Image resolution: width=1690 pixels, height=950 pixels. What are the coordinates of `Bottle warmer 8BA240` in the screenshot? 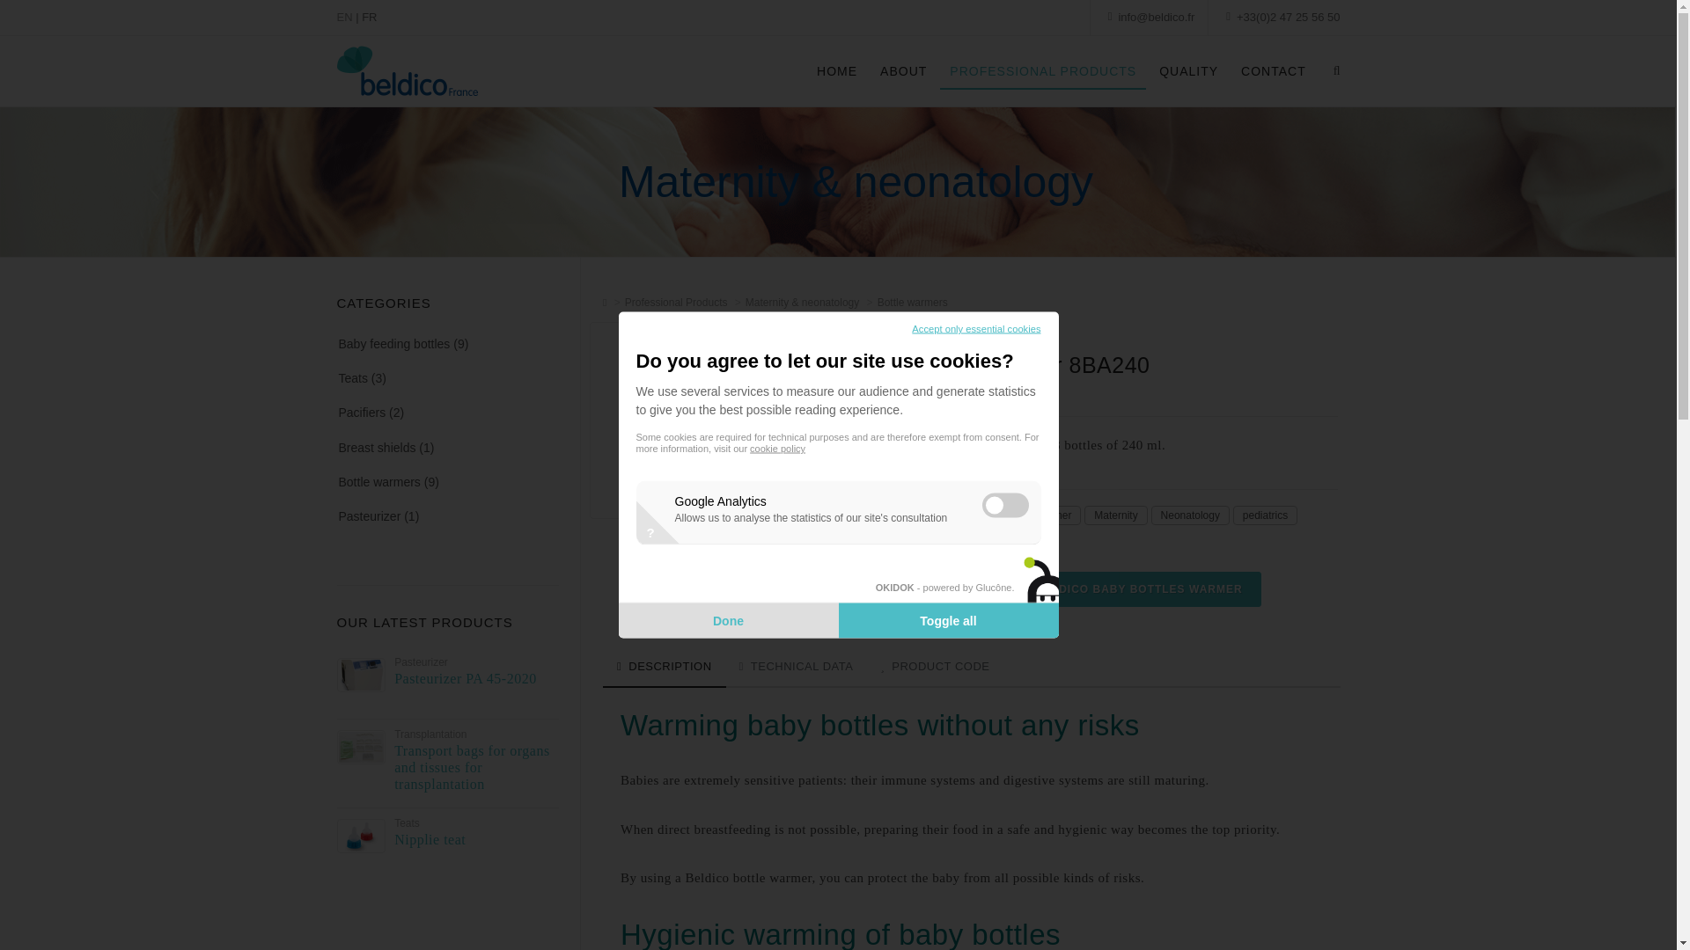 It's located at (459, 420).